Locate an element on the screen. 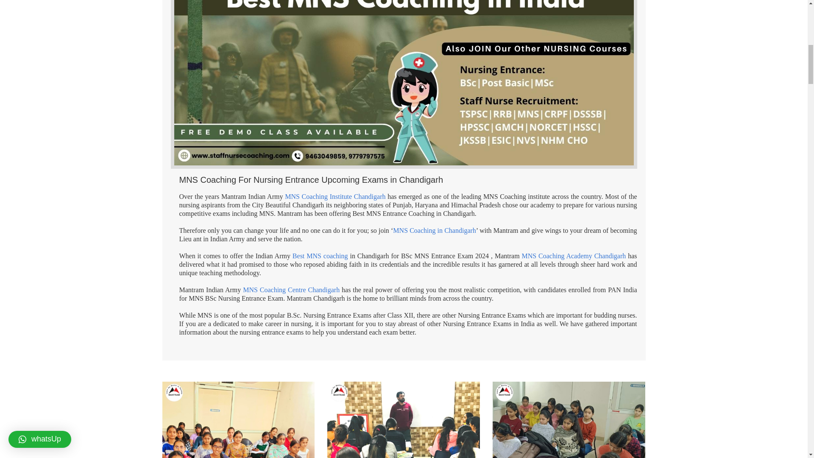 Image resolution: width=814 pixels, height=458 pixels. Best MNS coaching is located at coordinates (320, 256).